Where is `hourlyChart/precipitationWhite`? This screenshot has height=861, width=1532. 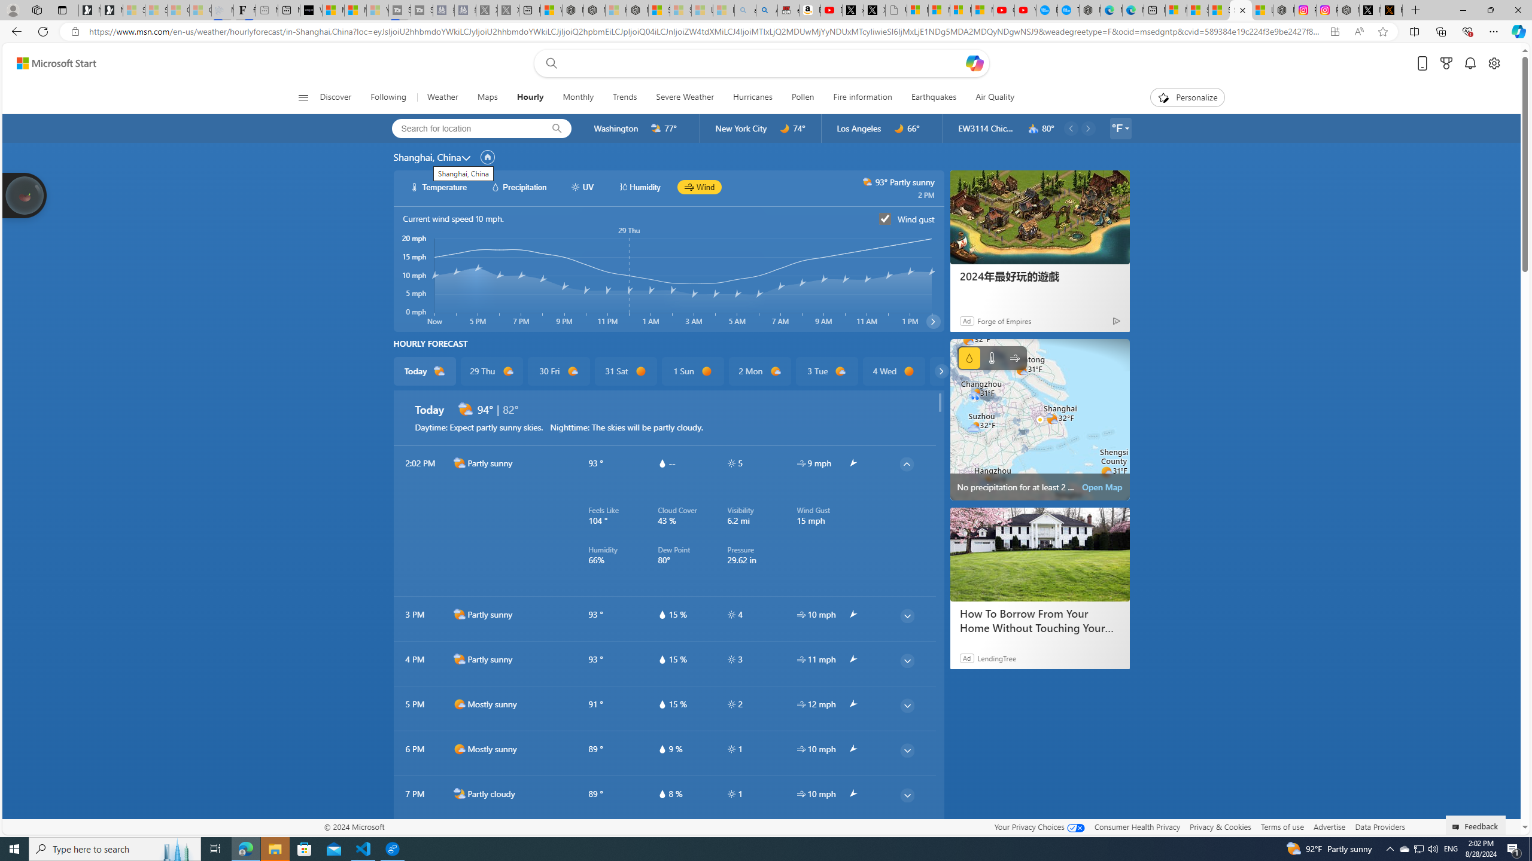 hourlyChart/precipitationWhite is located at coordinates (496, 187).